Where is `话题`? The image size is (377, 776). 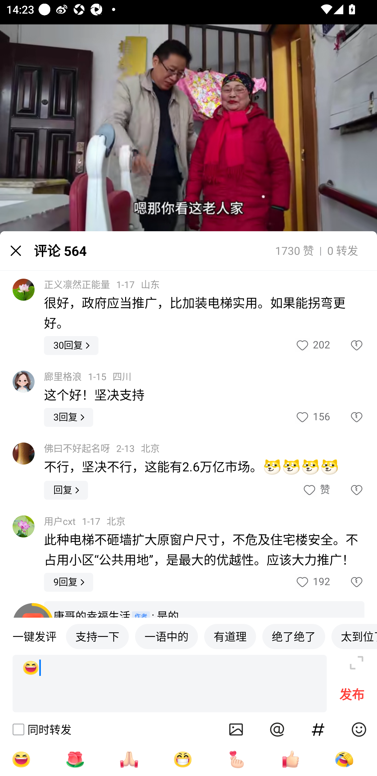
话题 is located at coordinates (318, 729).